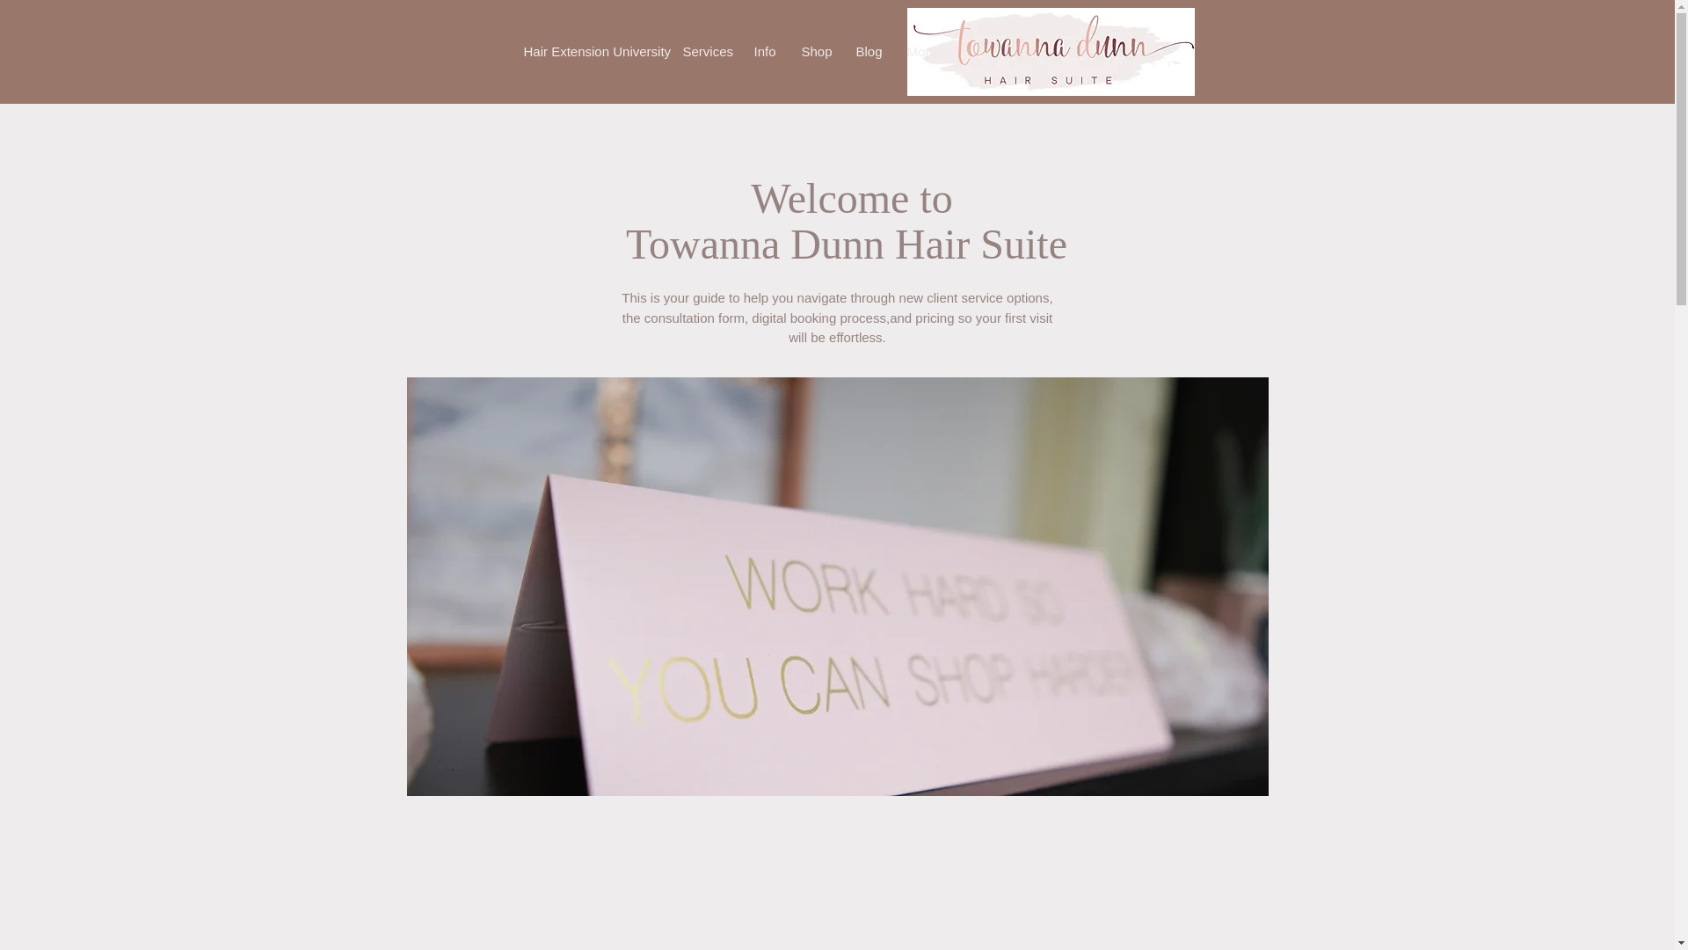  Describe the element at coordinates (867, 51) in the screenshot. I see `Blog` at that location.